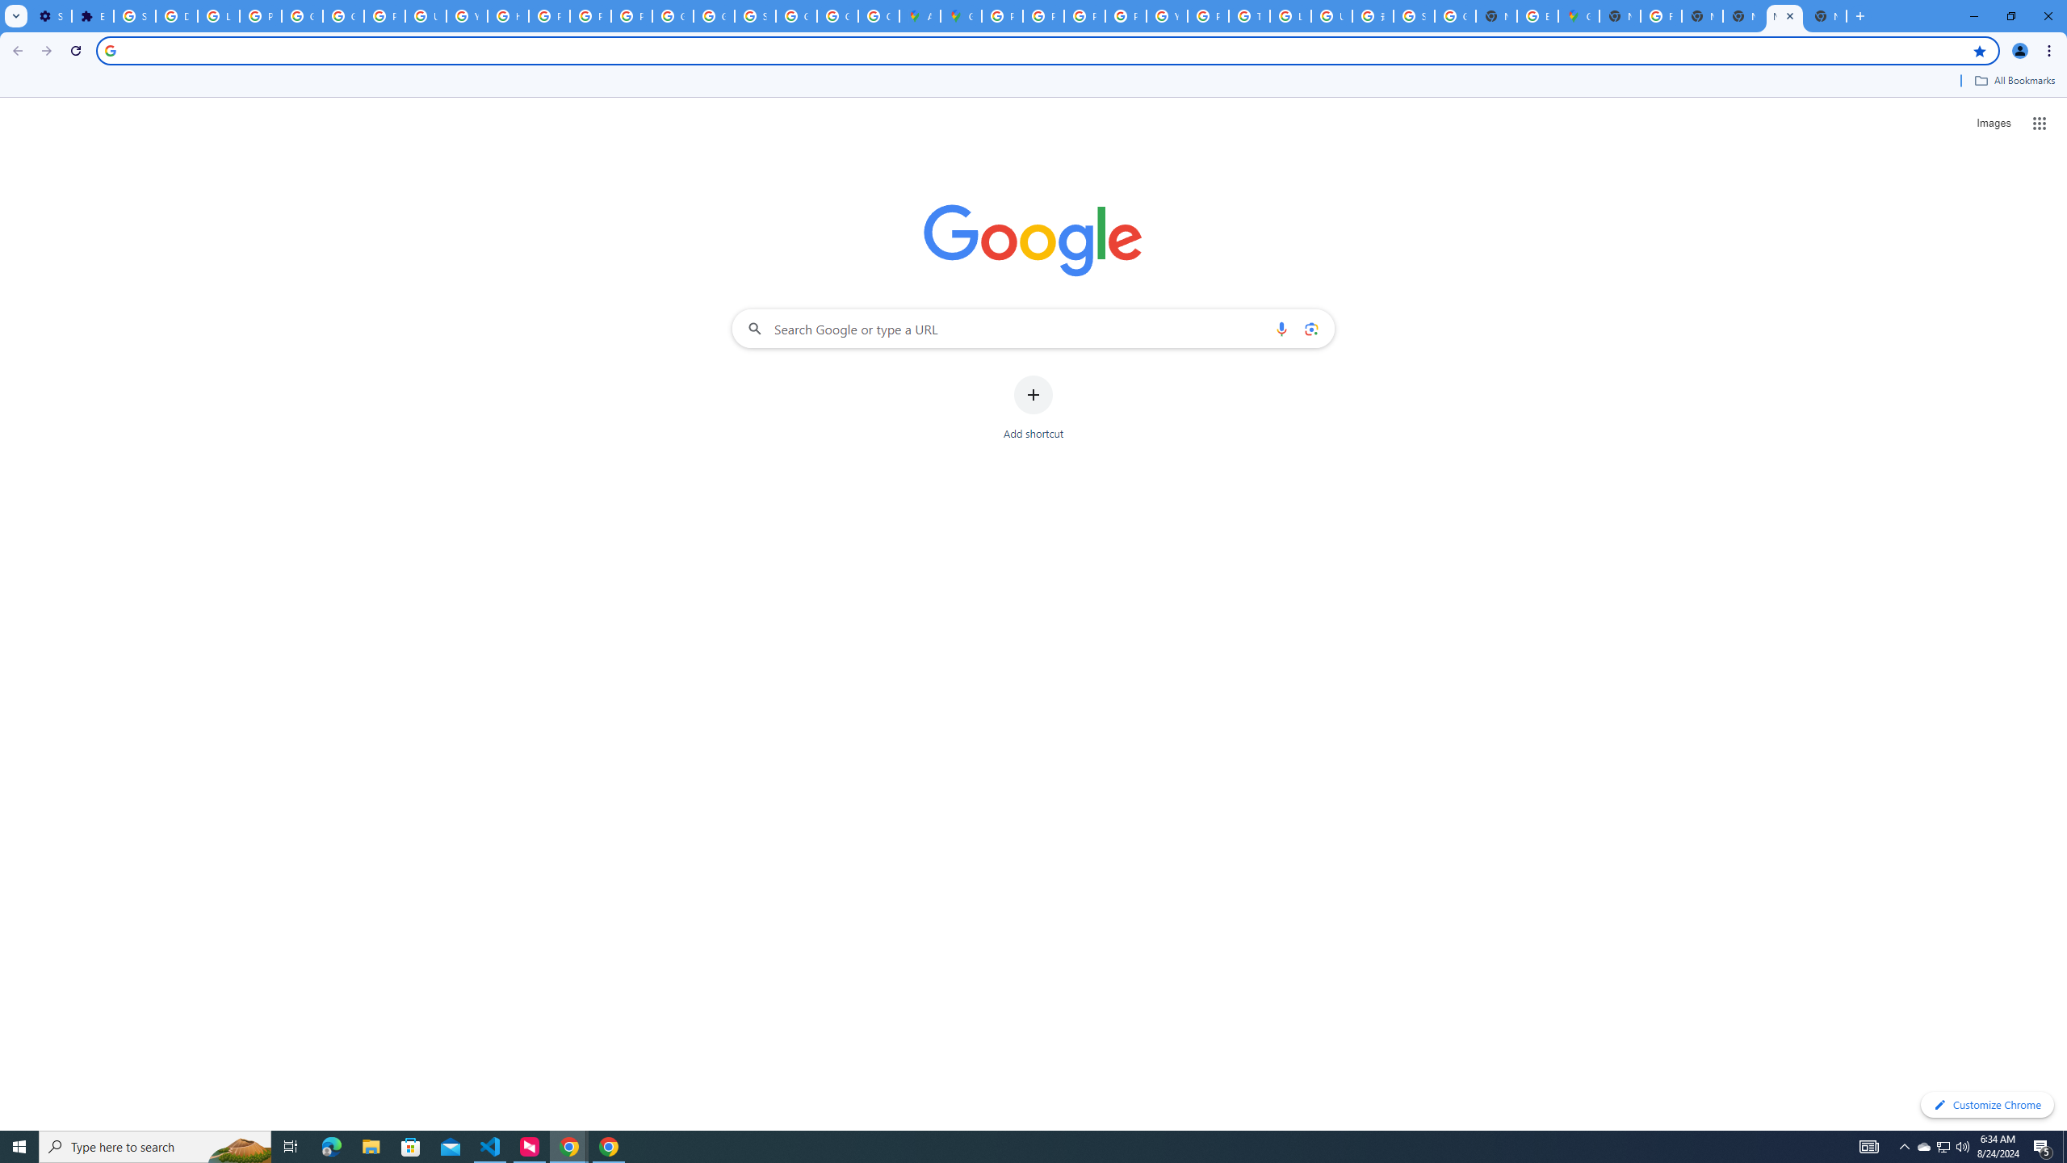 This screenshot has width=2067, height=1163. Describe the element at coordinates (1001, 16) in the screenshot. I see `Policy Accountability and Transparency - Transparency Center` at that location.